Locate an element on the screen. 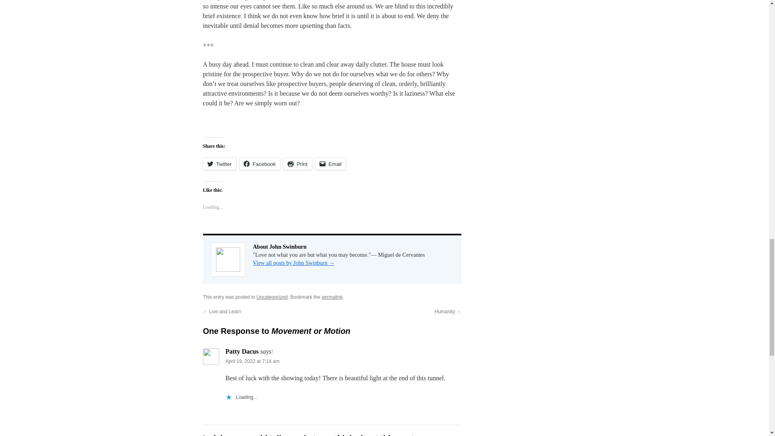  Click to share on Facebook is located at coordinates (260, 164).